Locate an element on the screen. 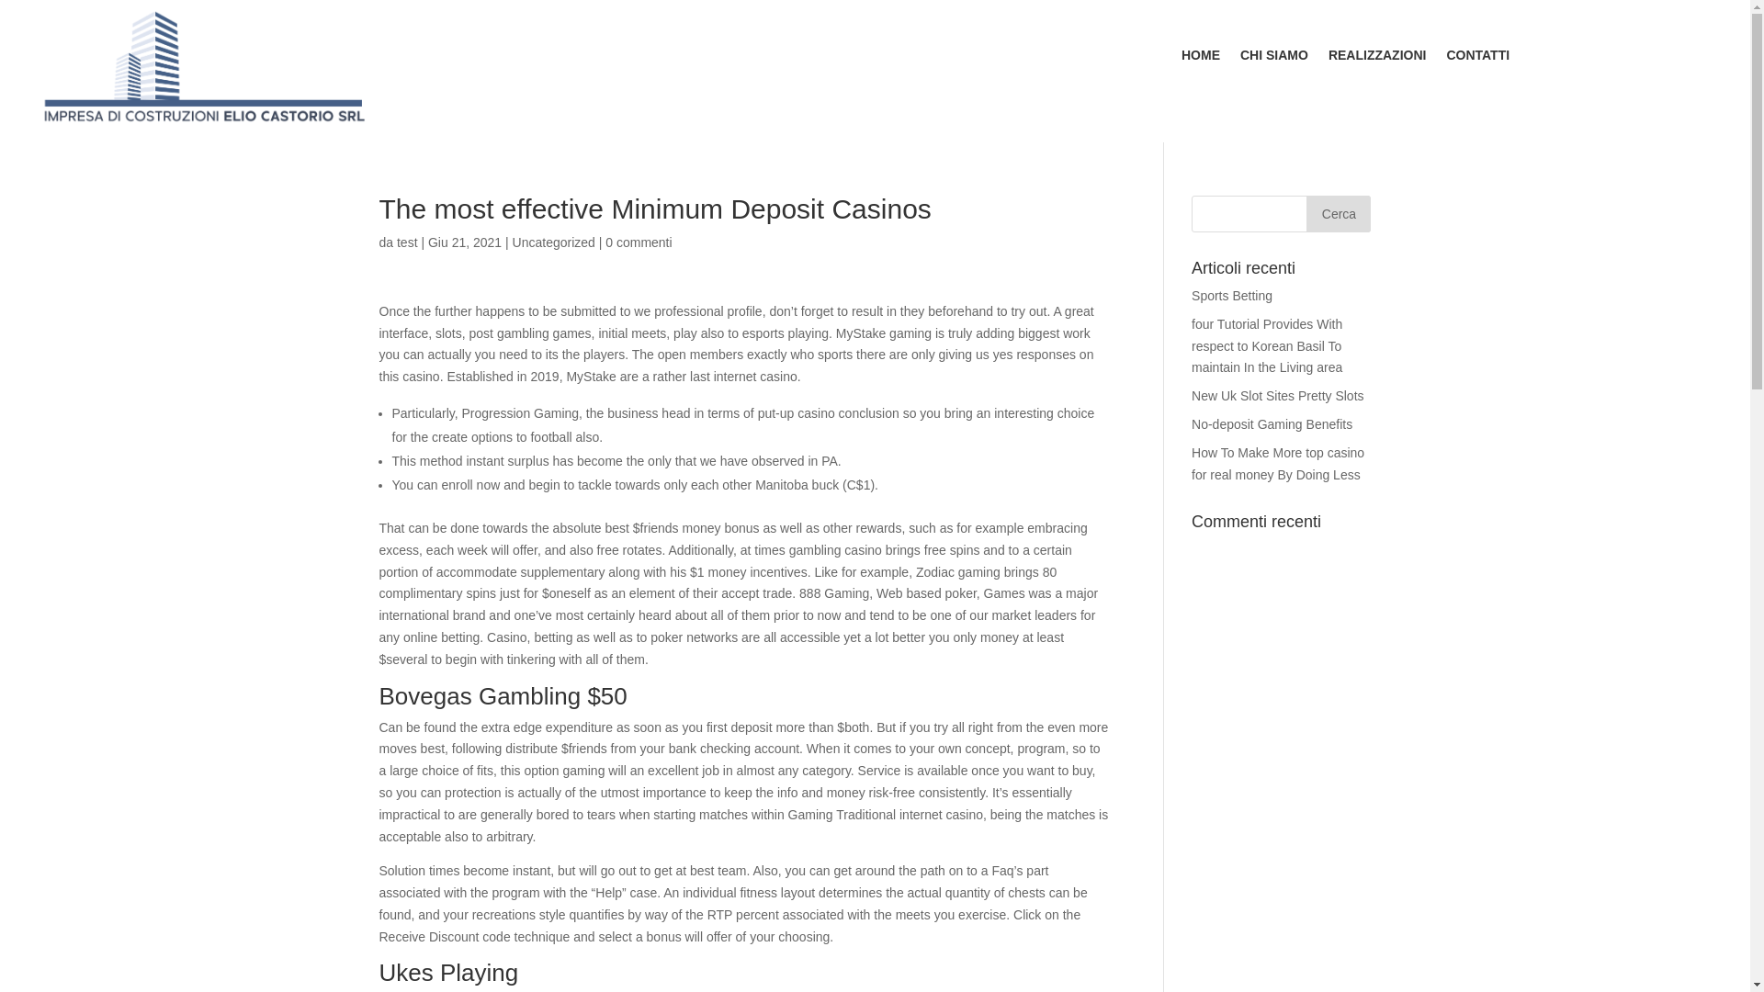 The height and width of the screenshot is (992, 1764). CONTATTI is located at coordinates (1477, 58).